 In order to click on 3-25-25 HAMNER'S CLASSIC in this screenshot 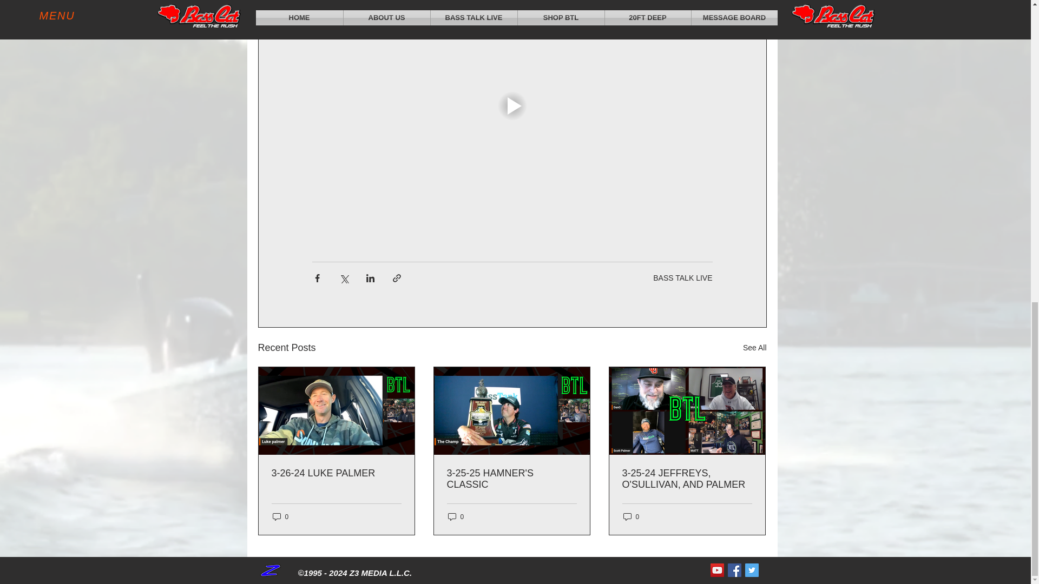, I will do `click(511, 479)`.